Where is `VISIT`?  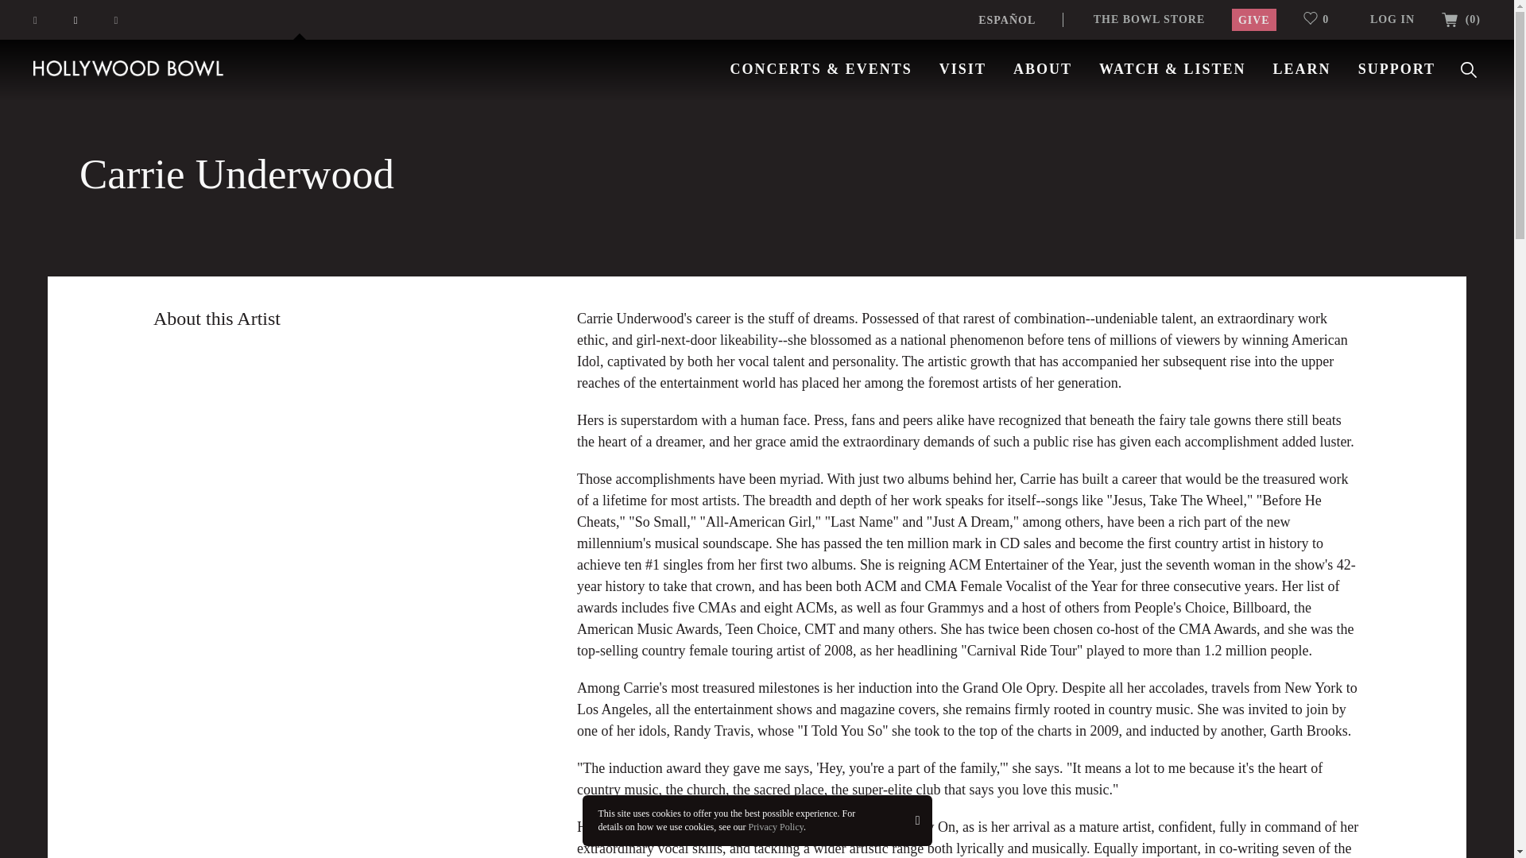 VISIT is located at coordinates (962, 68).